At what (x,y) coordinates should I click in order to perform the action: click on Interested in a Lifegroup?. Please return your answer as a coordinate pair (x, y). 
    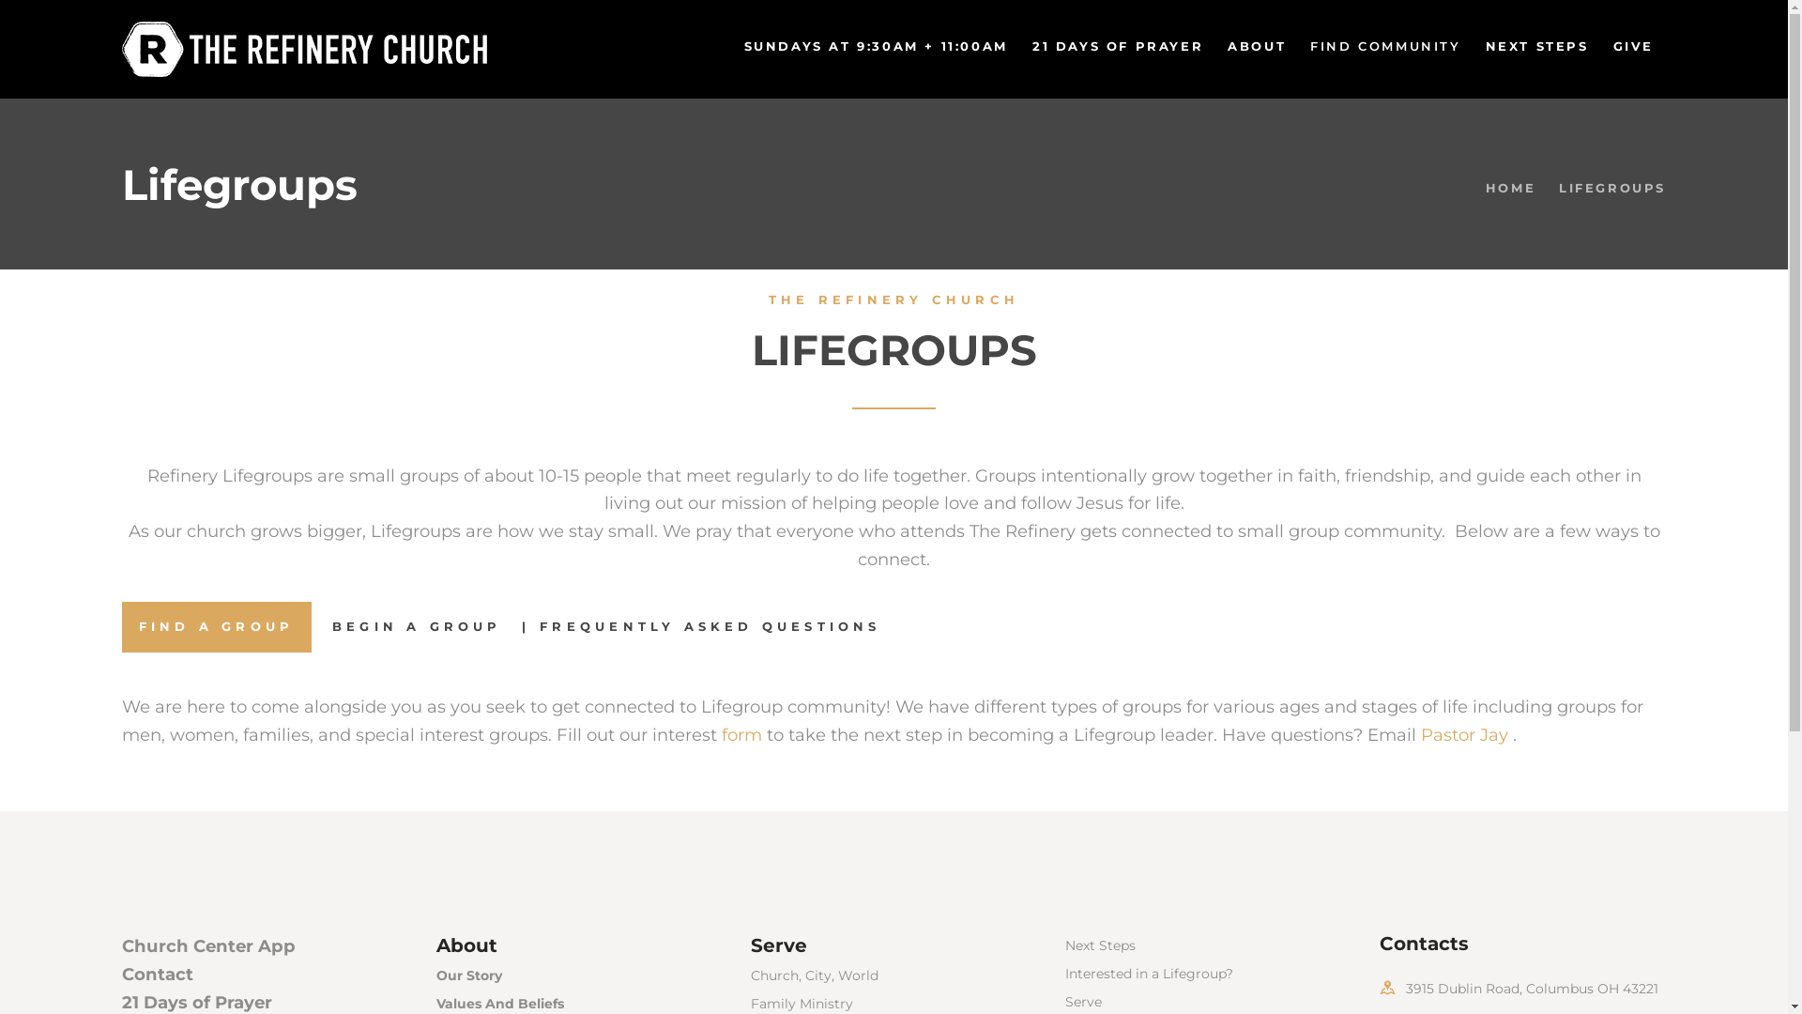
    Looking at the image, I should click on (1149, 974).